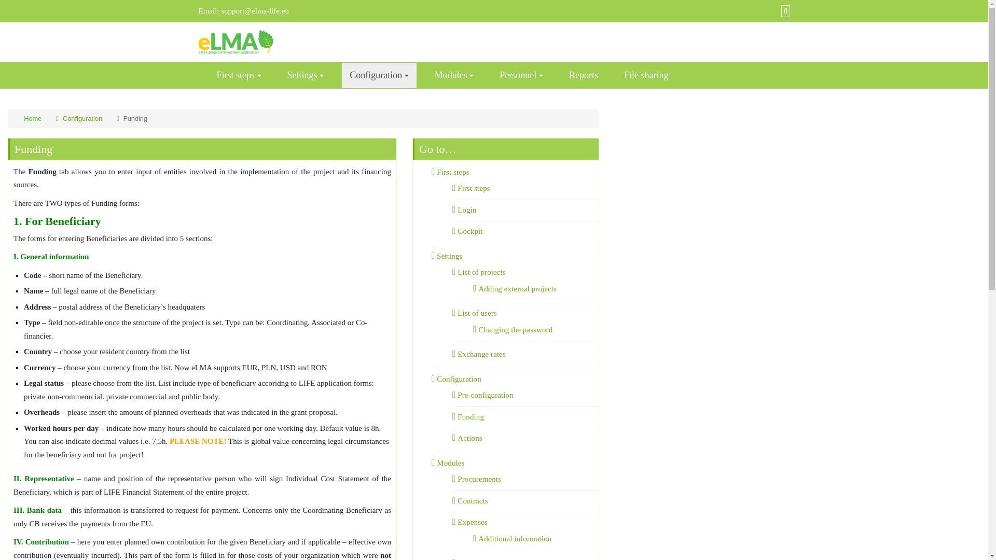 The image size is (996, 560). Describe the element at coordinates (454, 75) in the screenshot. I see `Modules` at that location.